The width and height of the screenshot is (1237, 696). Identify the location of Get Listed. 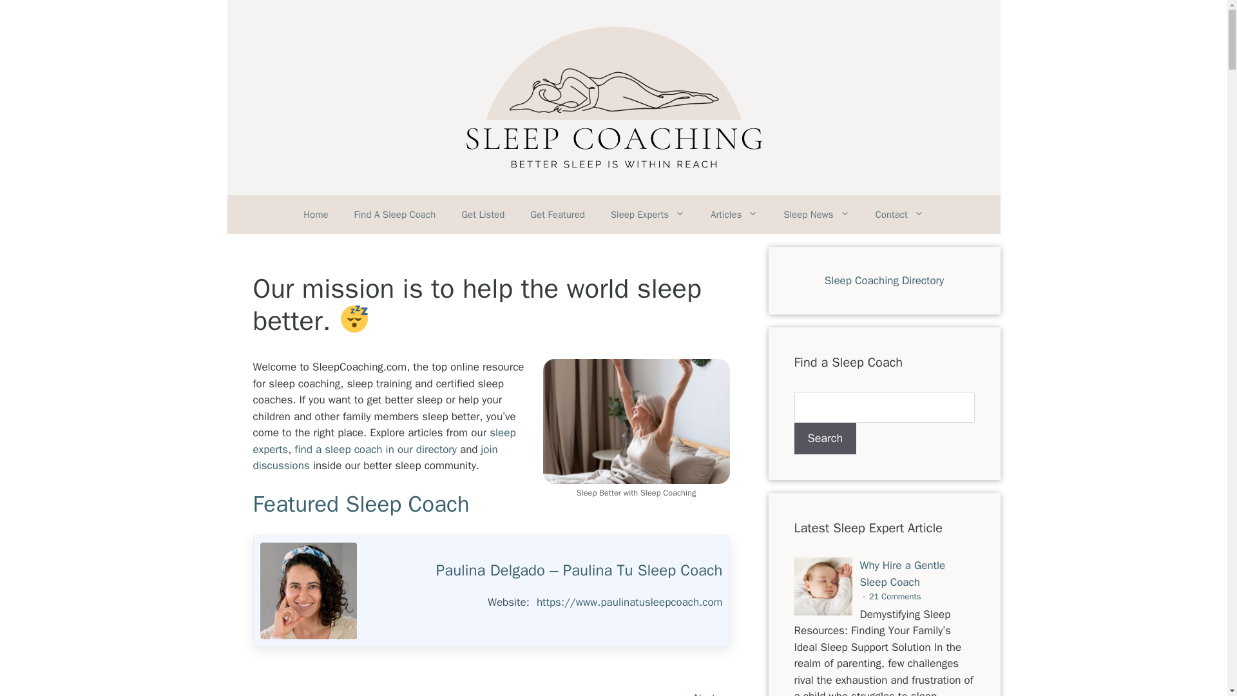
(482, 214).